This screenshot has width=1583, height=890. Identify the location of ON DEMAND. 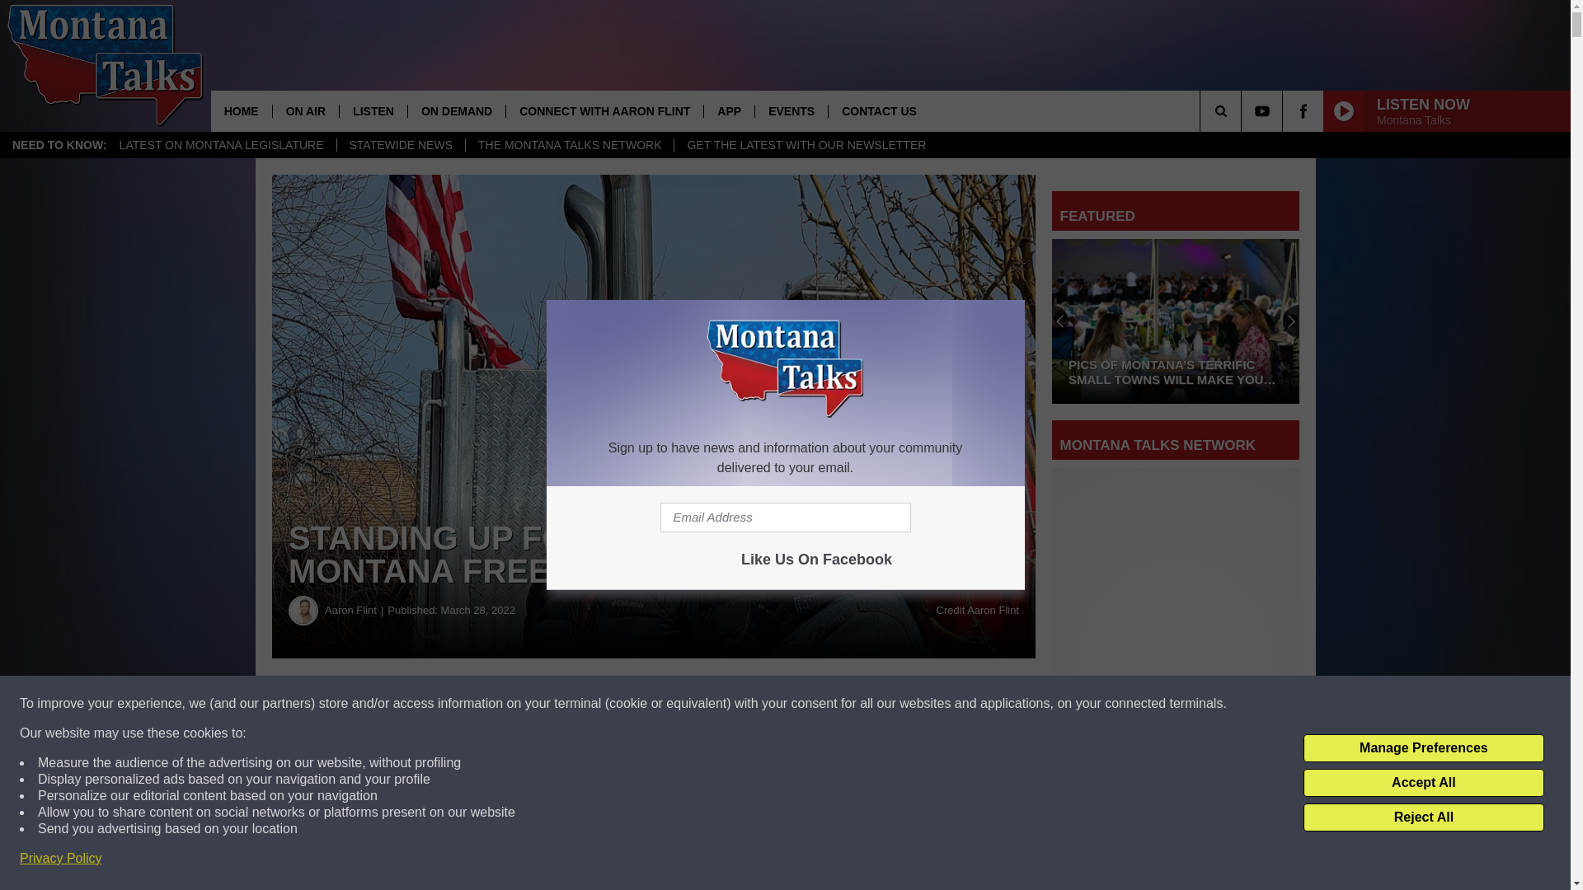
(455, 110).